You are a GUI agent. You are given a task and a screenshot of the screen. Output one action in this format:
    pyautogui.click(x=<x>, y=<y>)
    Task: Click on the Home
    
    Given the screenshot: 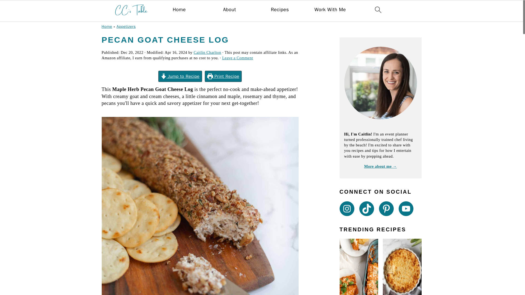 What is the action you would take?
    pyautogui.click(x=179, y=10)
    